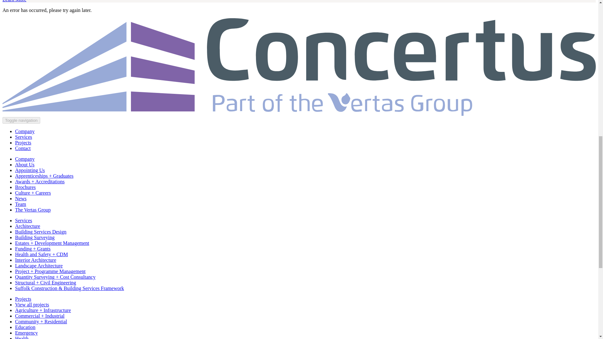  Describe the element at coordinates (25, 187) in the screenshot. I see `Brochures` at that location.